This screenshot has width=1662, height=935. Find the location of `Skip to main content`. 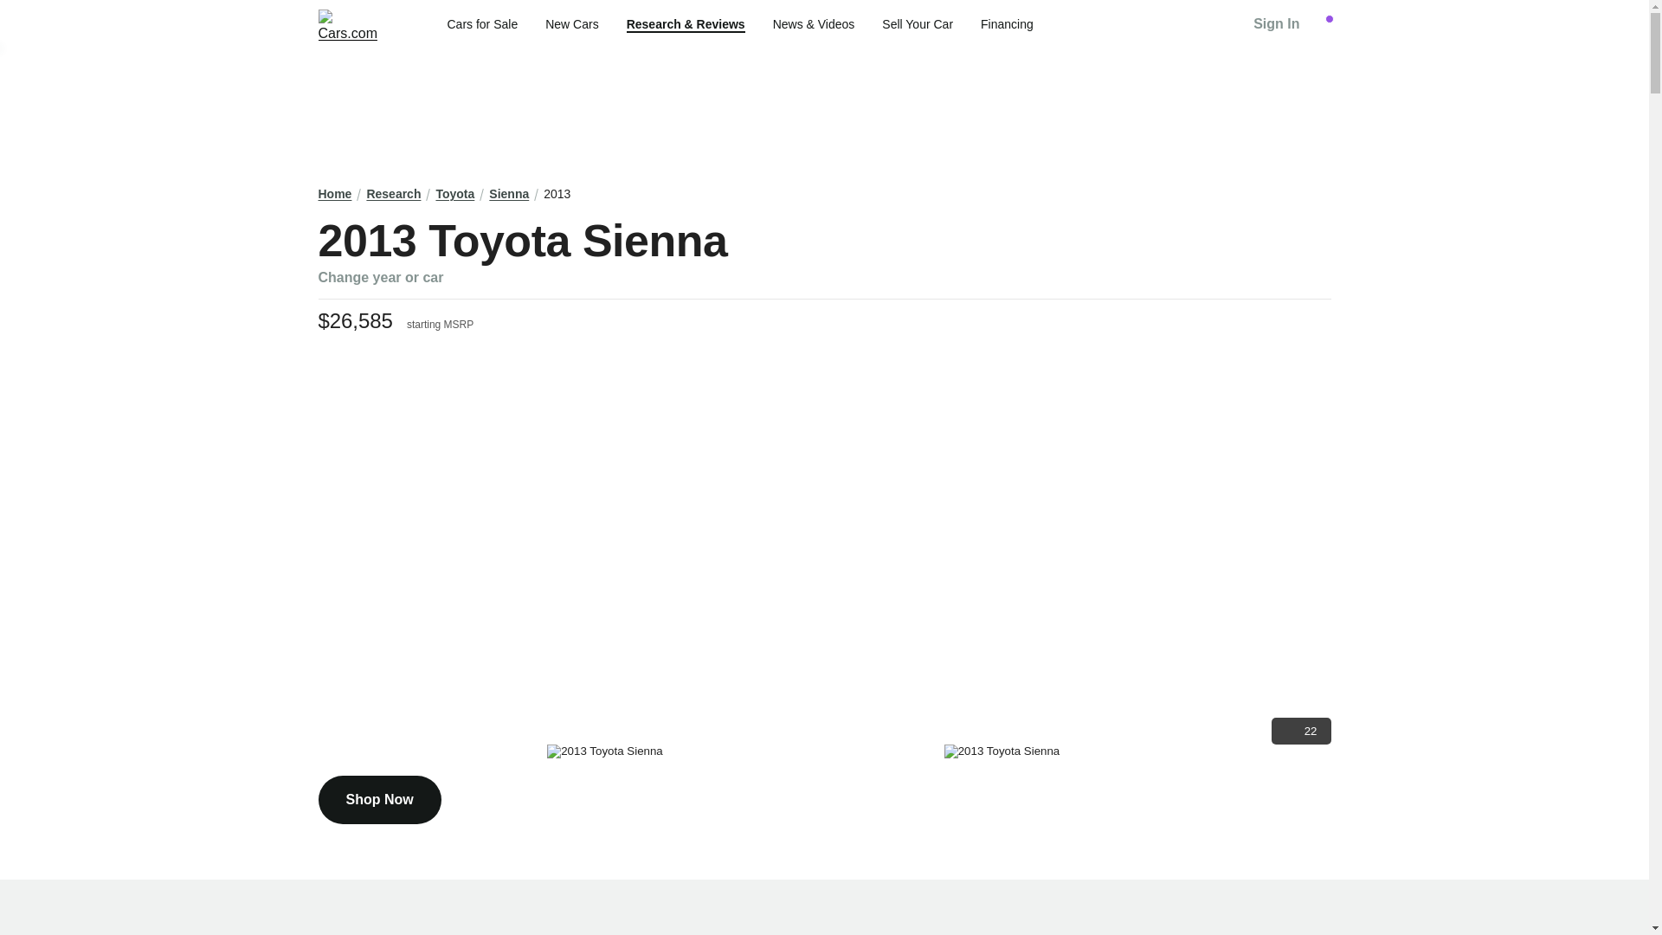

Skip to main content is located at coordinates (14, 13).